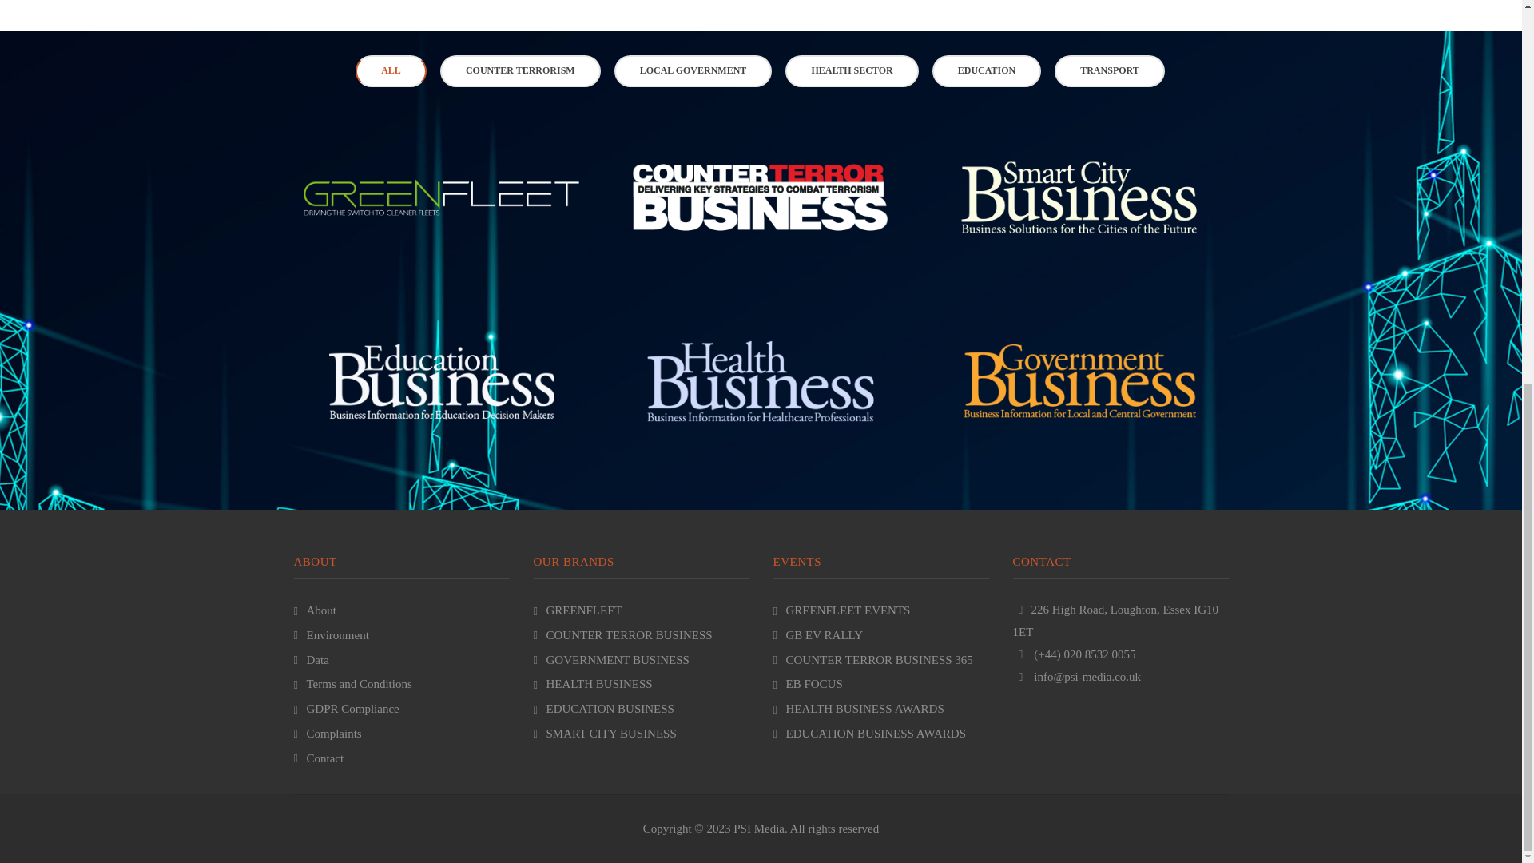 The height and width of the screenshot is (863, 1534). I want to click on Environment, so click(332, 635).